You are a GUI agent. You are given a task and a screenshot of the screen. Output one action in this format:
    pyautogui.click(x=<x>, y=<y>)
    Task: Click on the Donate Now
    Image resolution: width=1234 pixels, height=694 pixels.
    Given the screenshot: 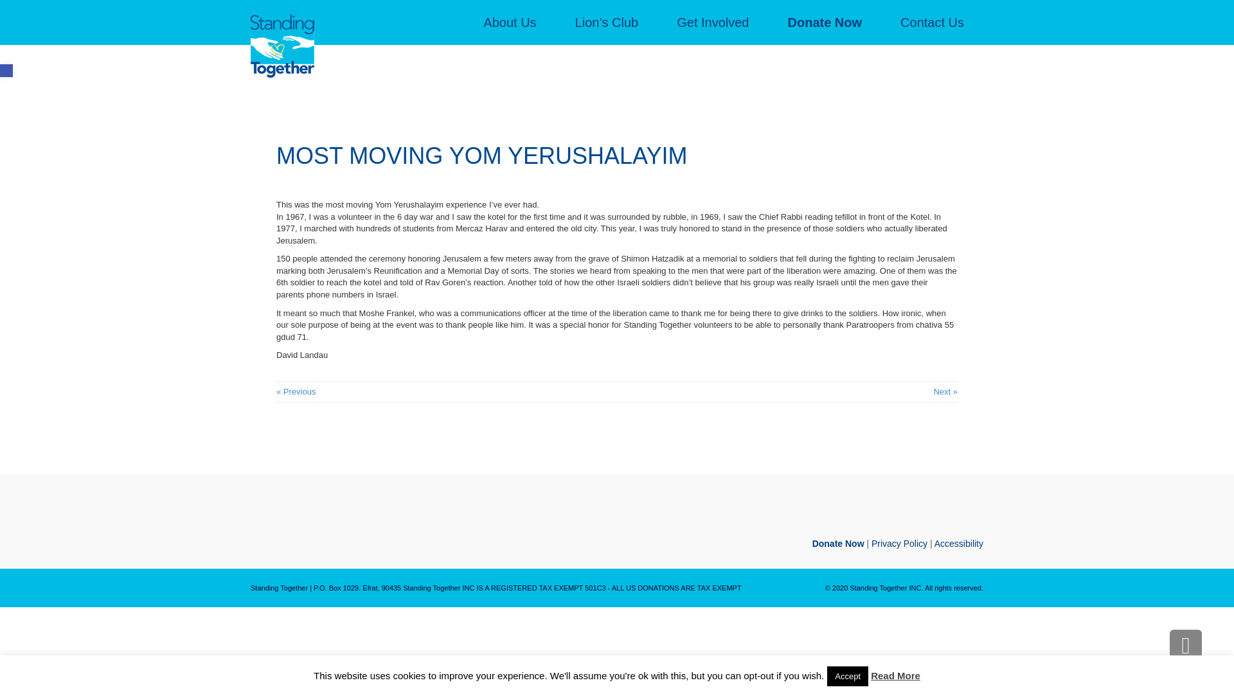 What is the action you would take?
    pyautogui.click(x=825, y=22)
    